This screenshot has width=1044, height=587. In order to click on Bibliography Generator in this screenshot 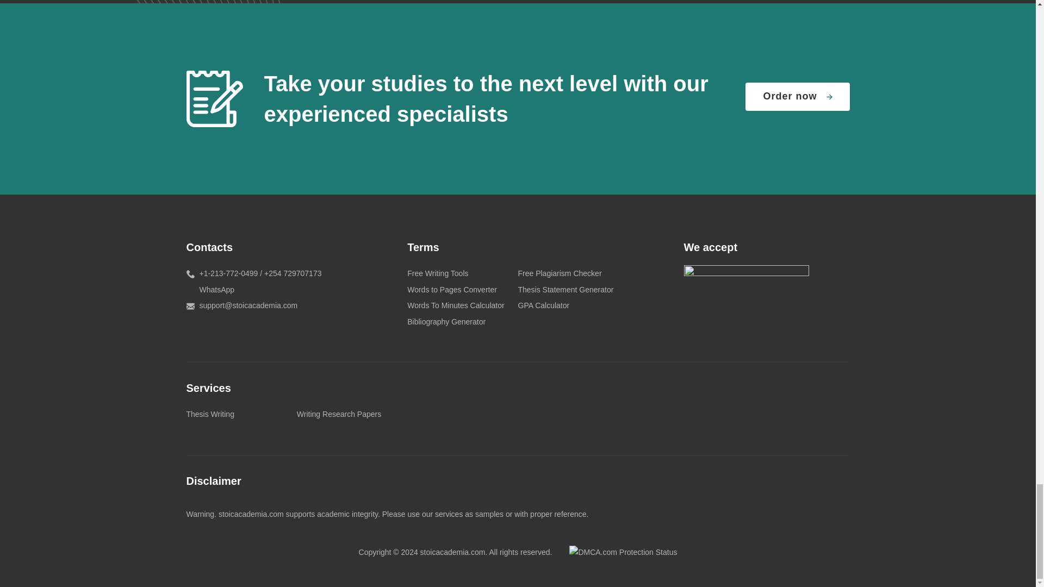, I will do `click(446, 322)`.